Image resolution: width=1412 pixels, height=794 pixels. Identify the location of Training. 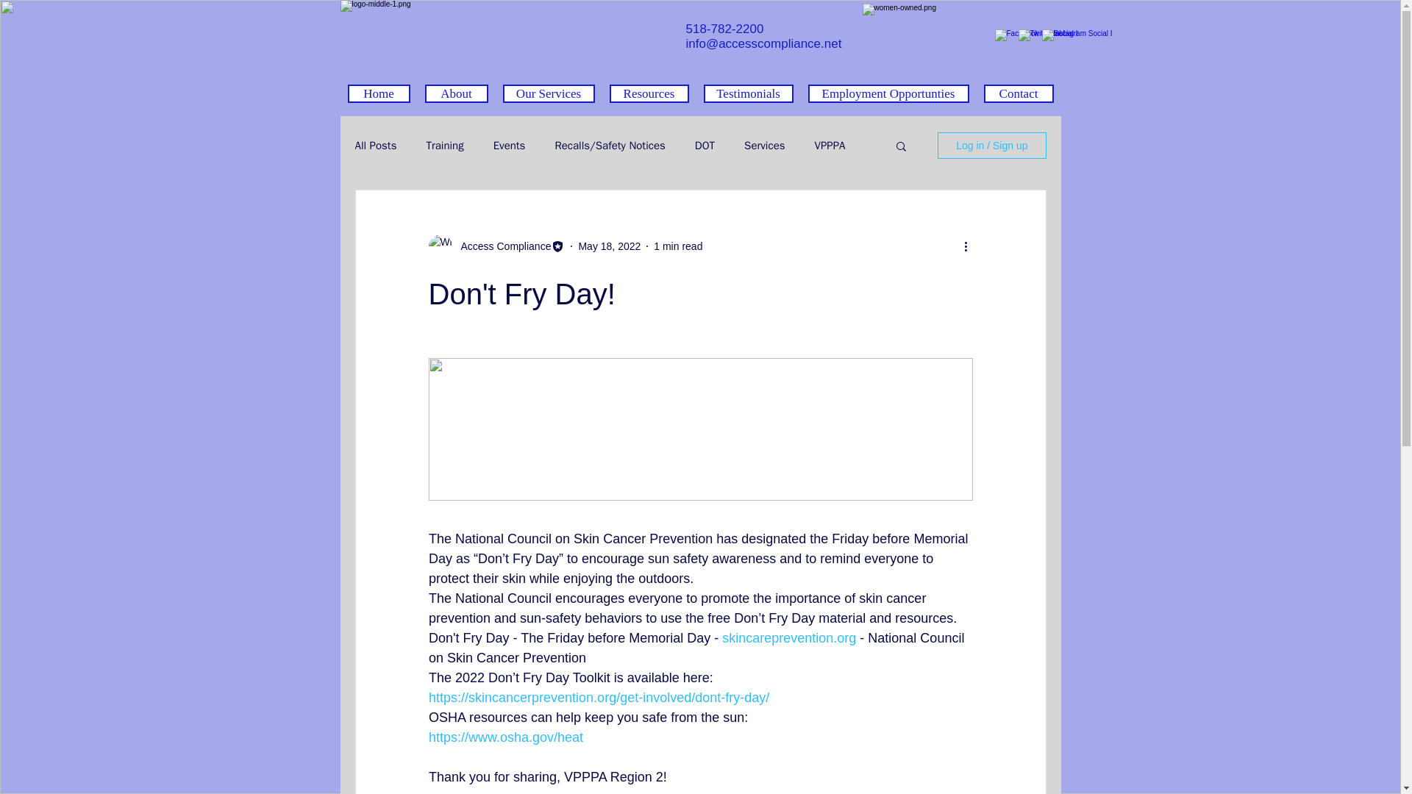
(444, 145).